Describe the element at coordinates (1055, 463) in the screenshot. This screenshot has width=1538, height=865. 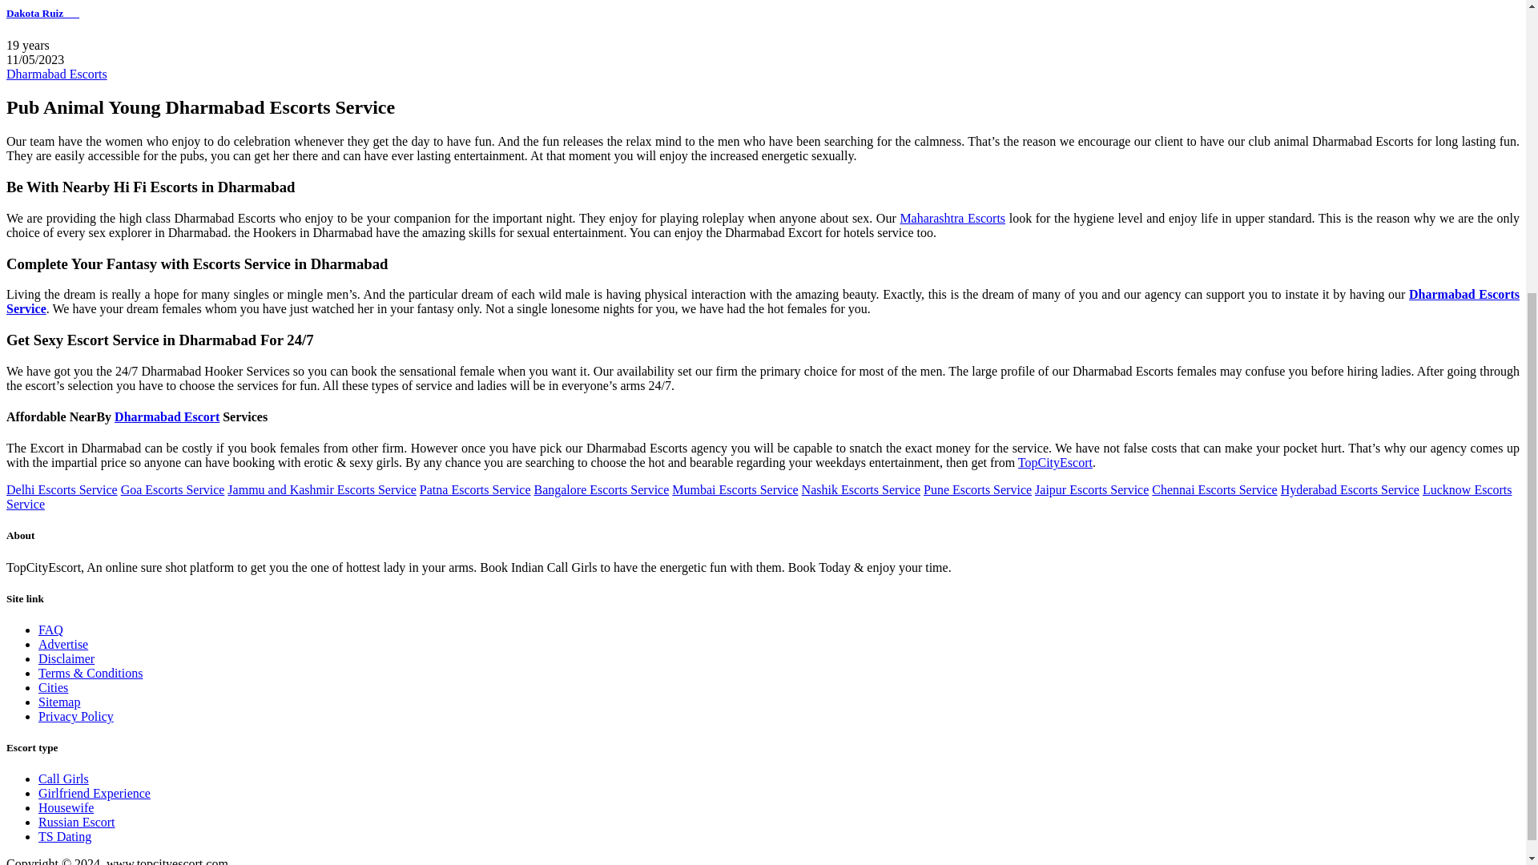
I see `TopCityEscort` at that location.